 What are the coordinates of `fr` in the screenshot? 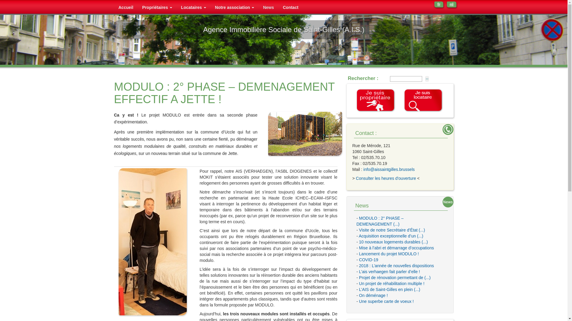 It's located at (439, 4).